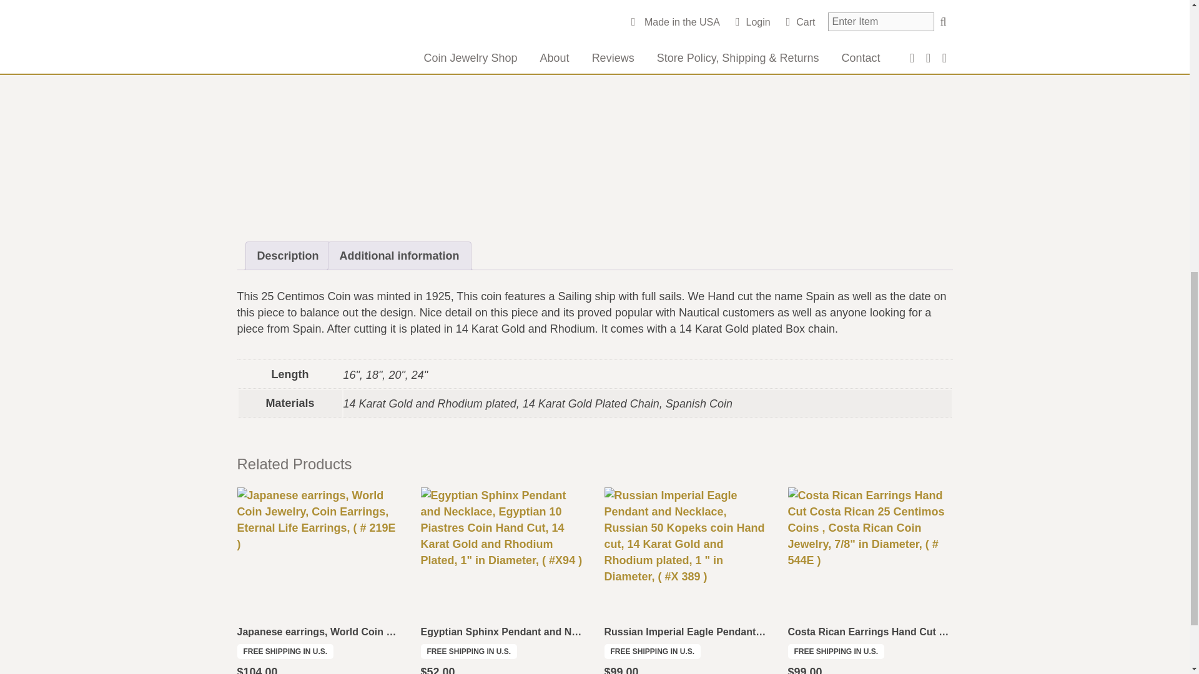 This screenshot has height=674, width=1199. I want to click on Spanish Necklace, so click(667, 13).